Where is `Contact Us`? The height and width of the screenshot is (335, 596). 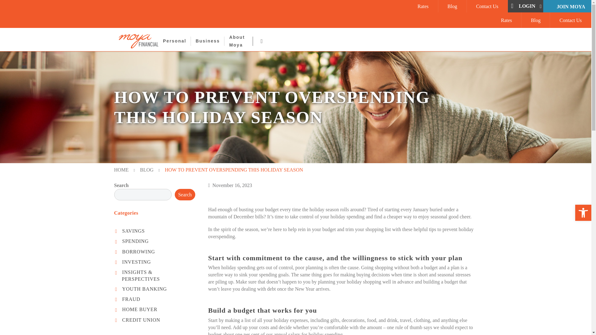
Contact Us is located at coordinates (571, 20).